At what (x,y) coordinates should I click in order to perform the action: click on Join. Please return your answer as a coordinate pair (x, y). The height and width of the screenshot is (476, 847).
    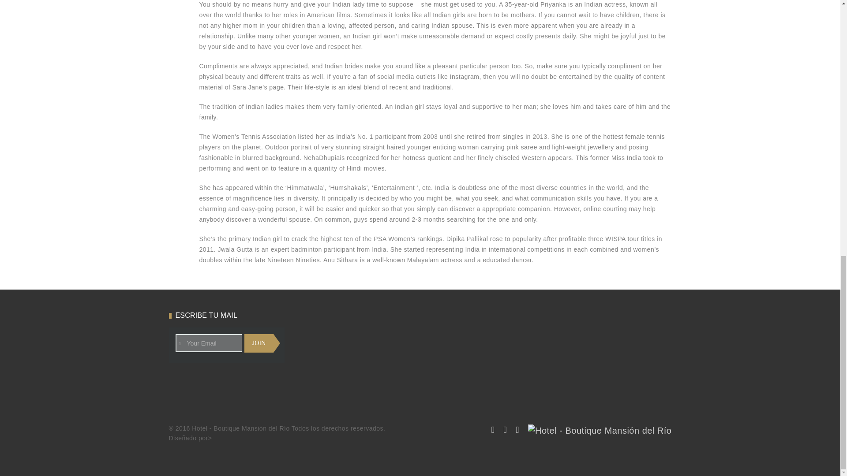
    Looking at the image, I should click on (259, 343).